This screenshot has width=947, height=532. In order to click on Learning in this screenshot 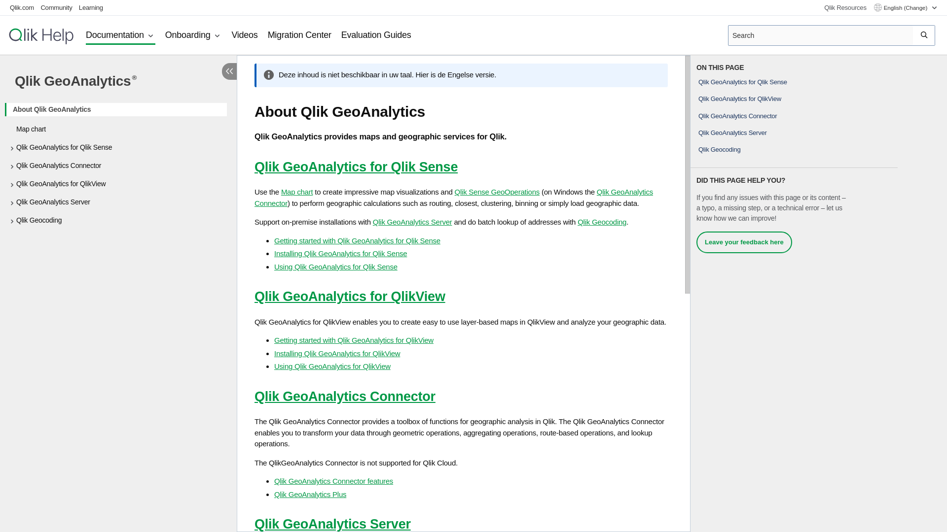, I will do `click(91, 7)`.